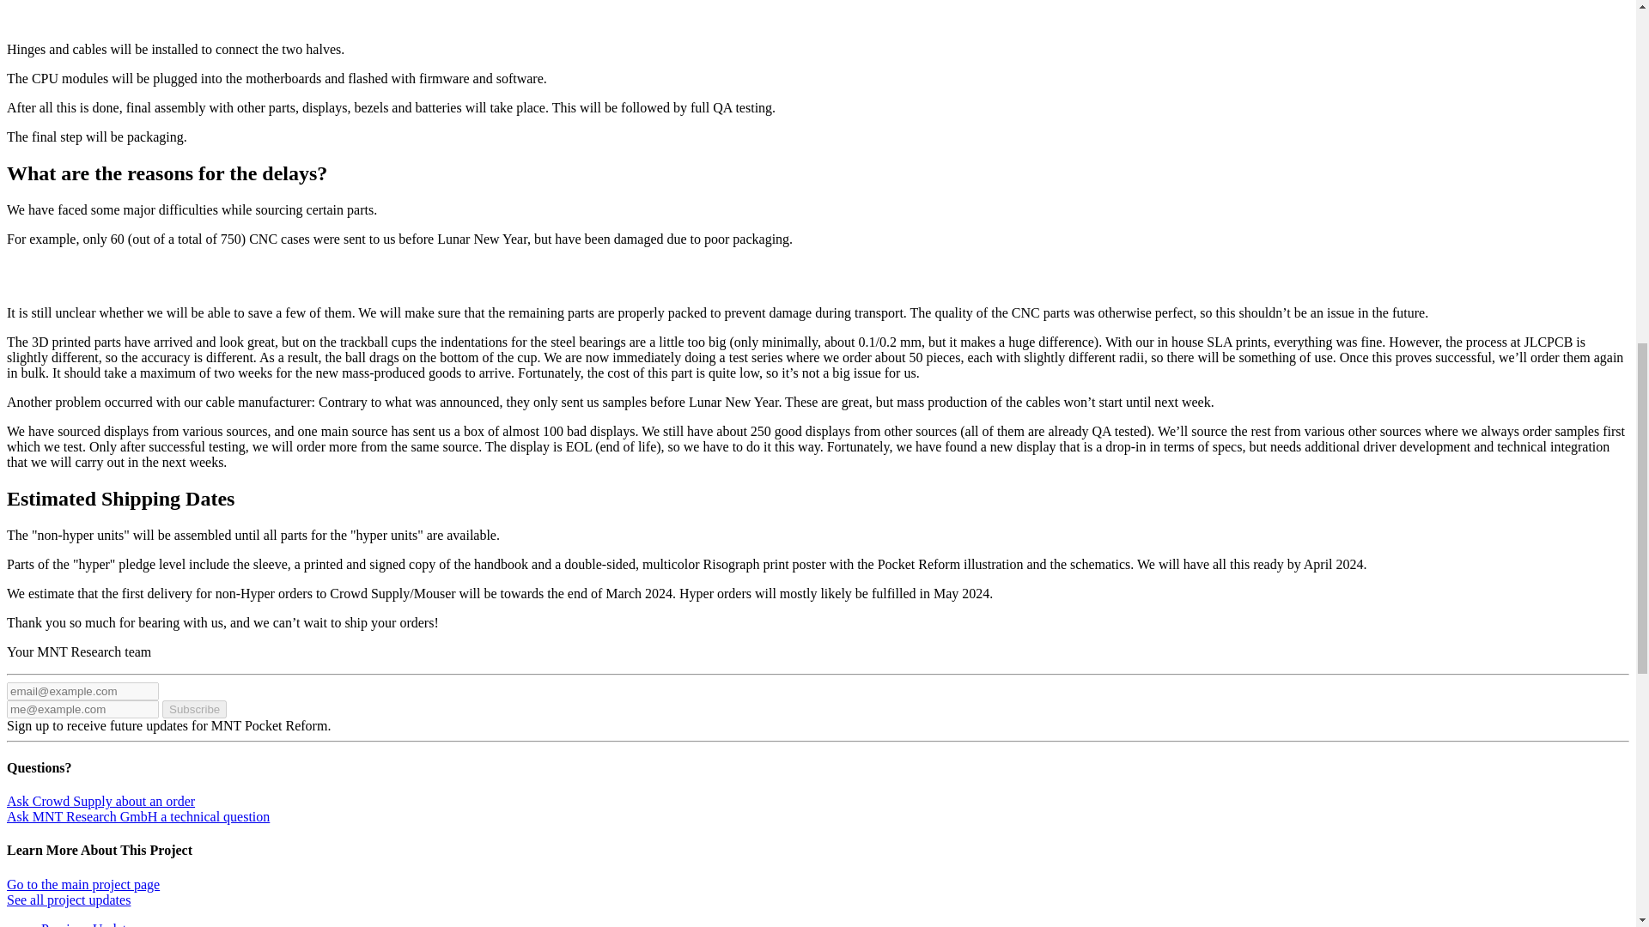 The image size is (1649, 927). Describe the element at coordinates (194, 709) in the screenshot. I see `Subscribe` at that location.